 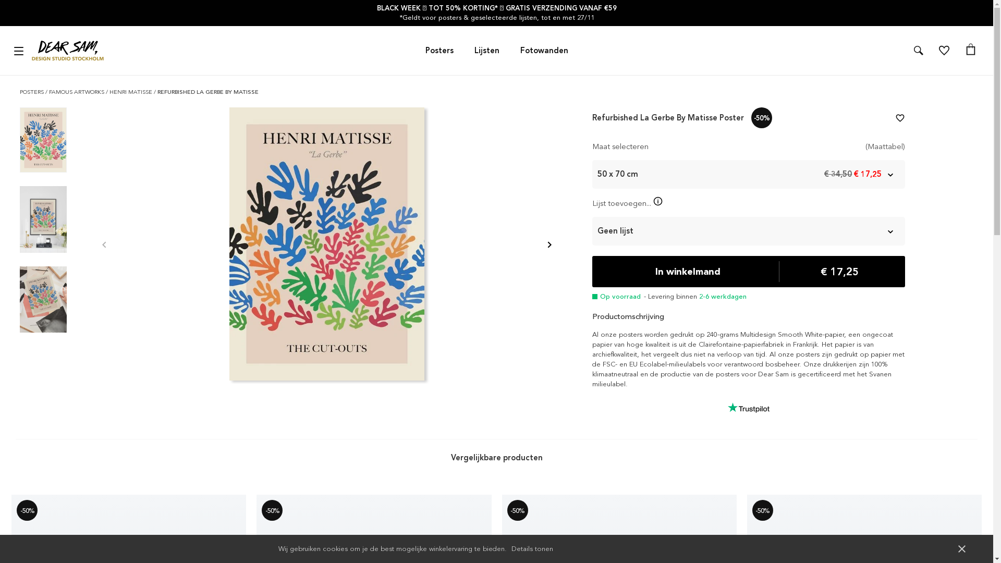 I want to click on Lijsten, so click(x=487, y=51).